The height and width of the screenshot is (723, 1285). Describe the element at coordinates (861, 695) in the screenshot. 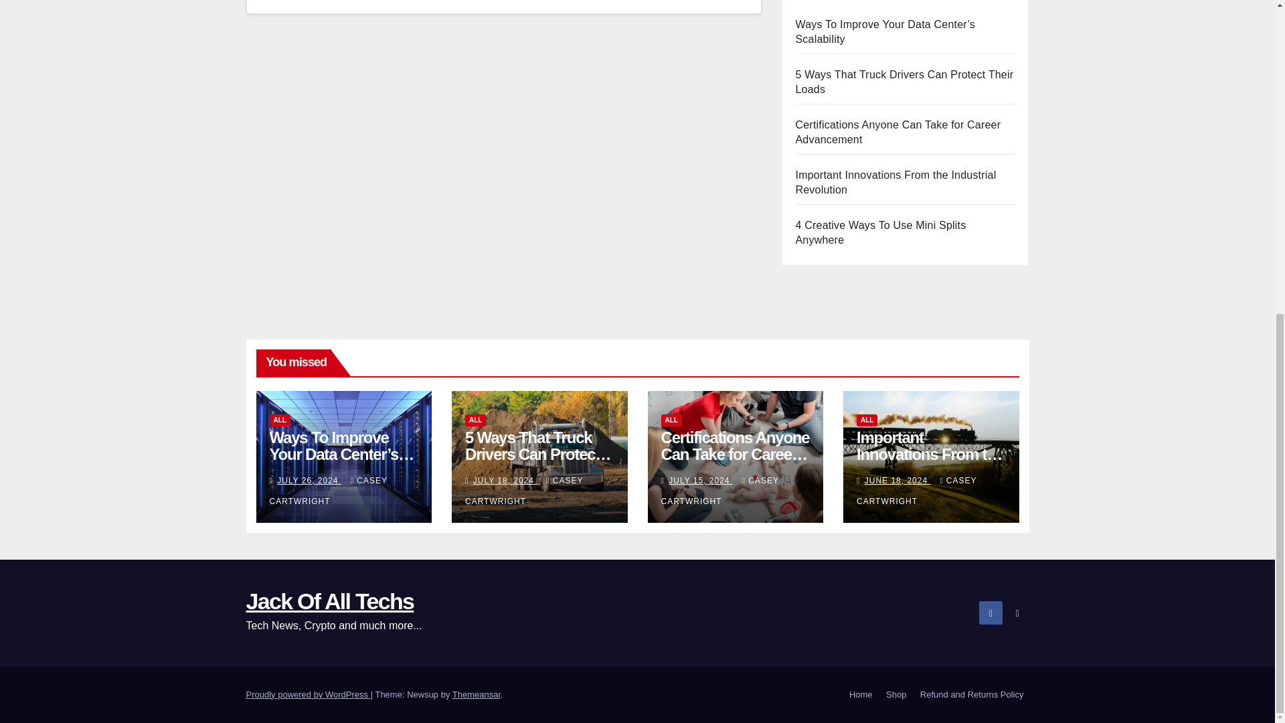

I see `Home` at that location.